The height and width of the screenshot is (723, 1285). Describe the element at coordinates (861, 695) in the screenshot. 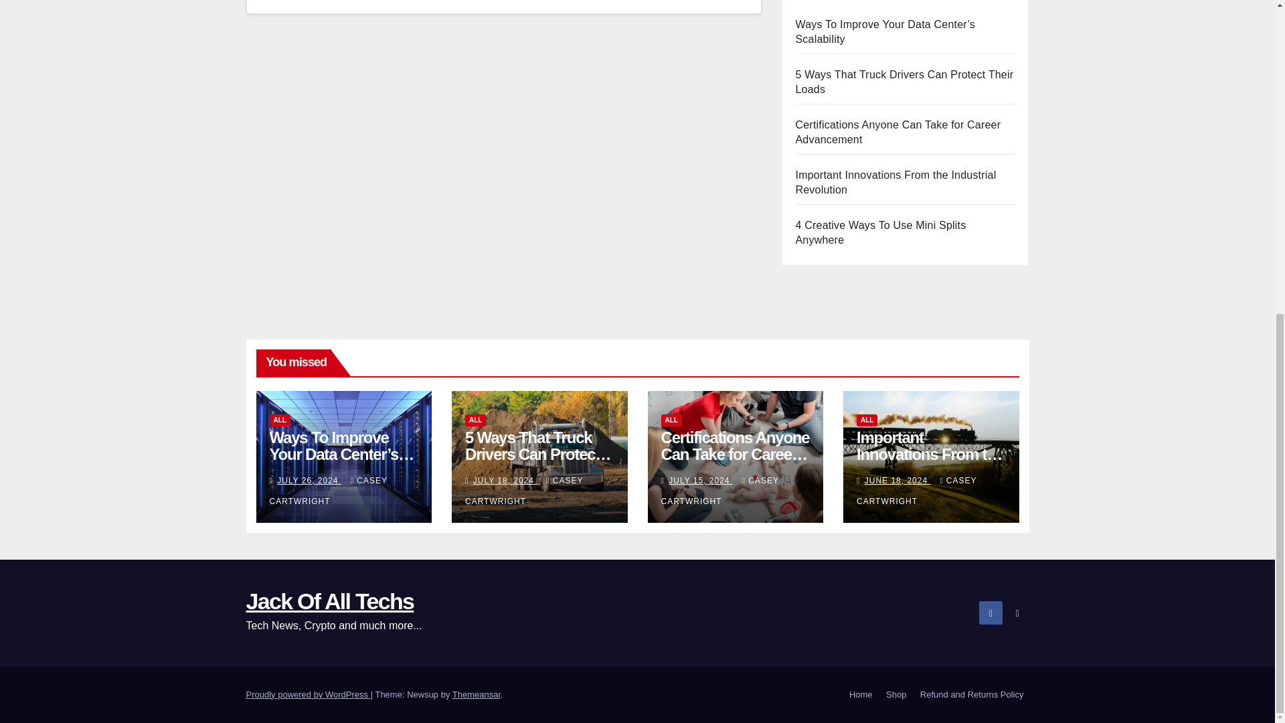

I see `Home` at that location.